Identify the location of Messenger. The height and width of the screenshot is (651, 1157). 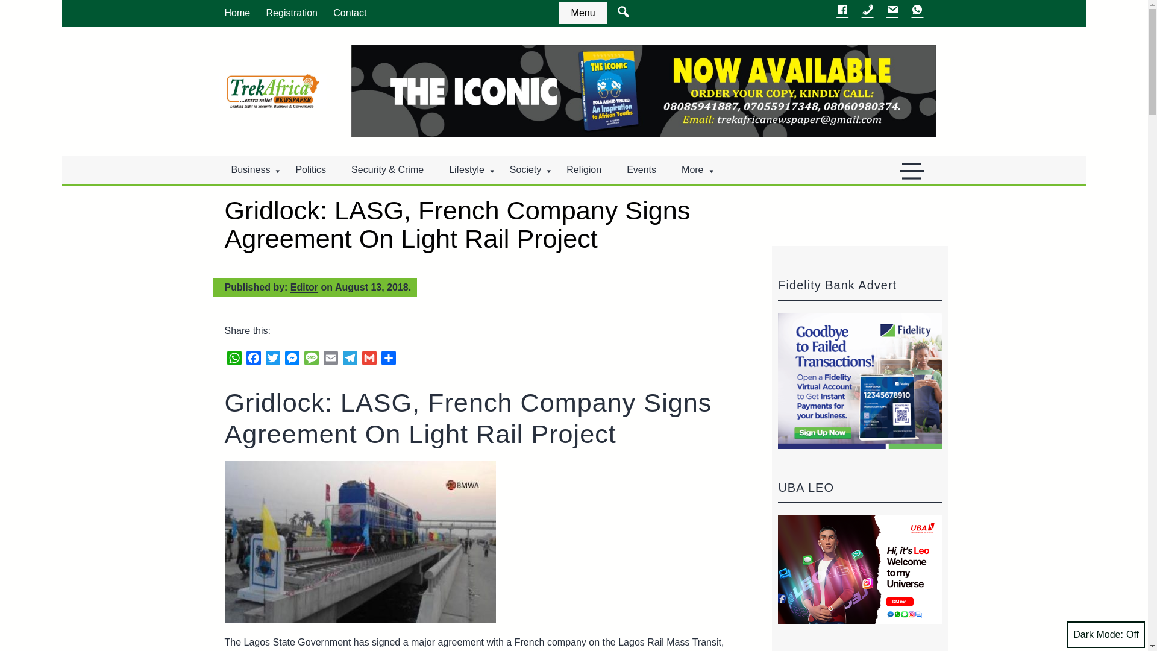
(292, 360).